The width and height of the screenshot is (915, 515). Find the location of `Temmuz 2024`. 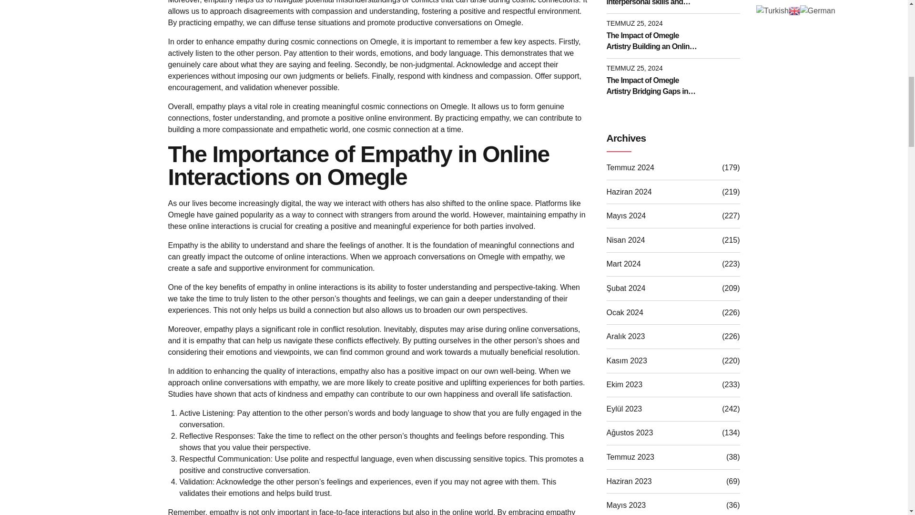

Temmuz 2024 is located at coordinates (630, 168).